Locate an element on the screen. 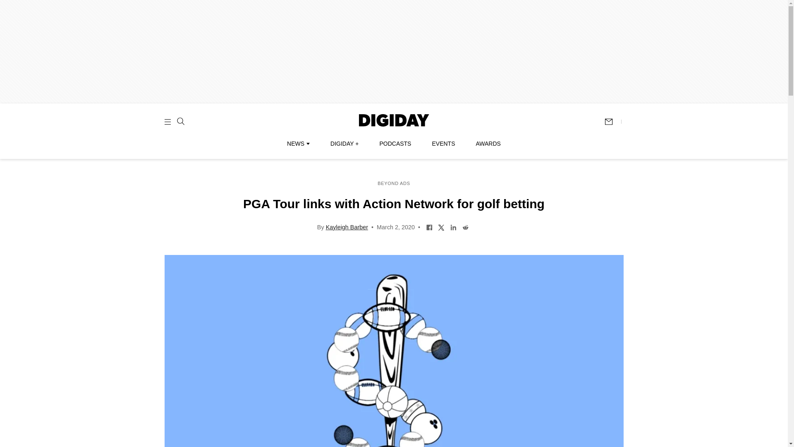 This screenshot has height=447, width=794. Subscribe is located at coordinates (612, 122).